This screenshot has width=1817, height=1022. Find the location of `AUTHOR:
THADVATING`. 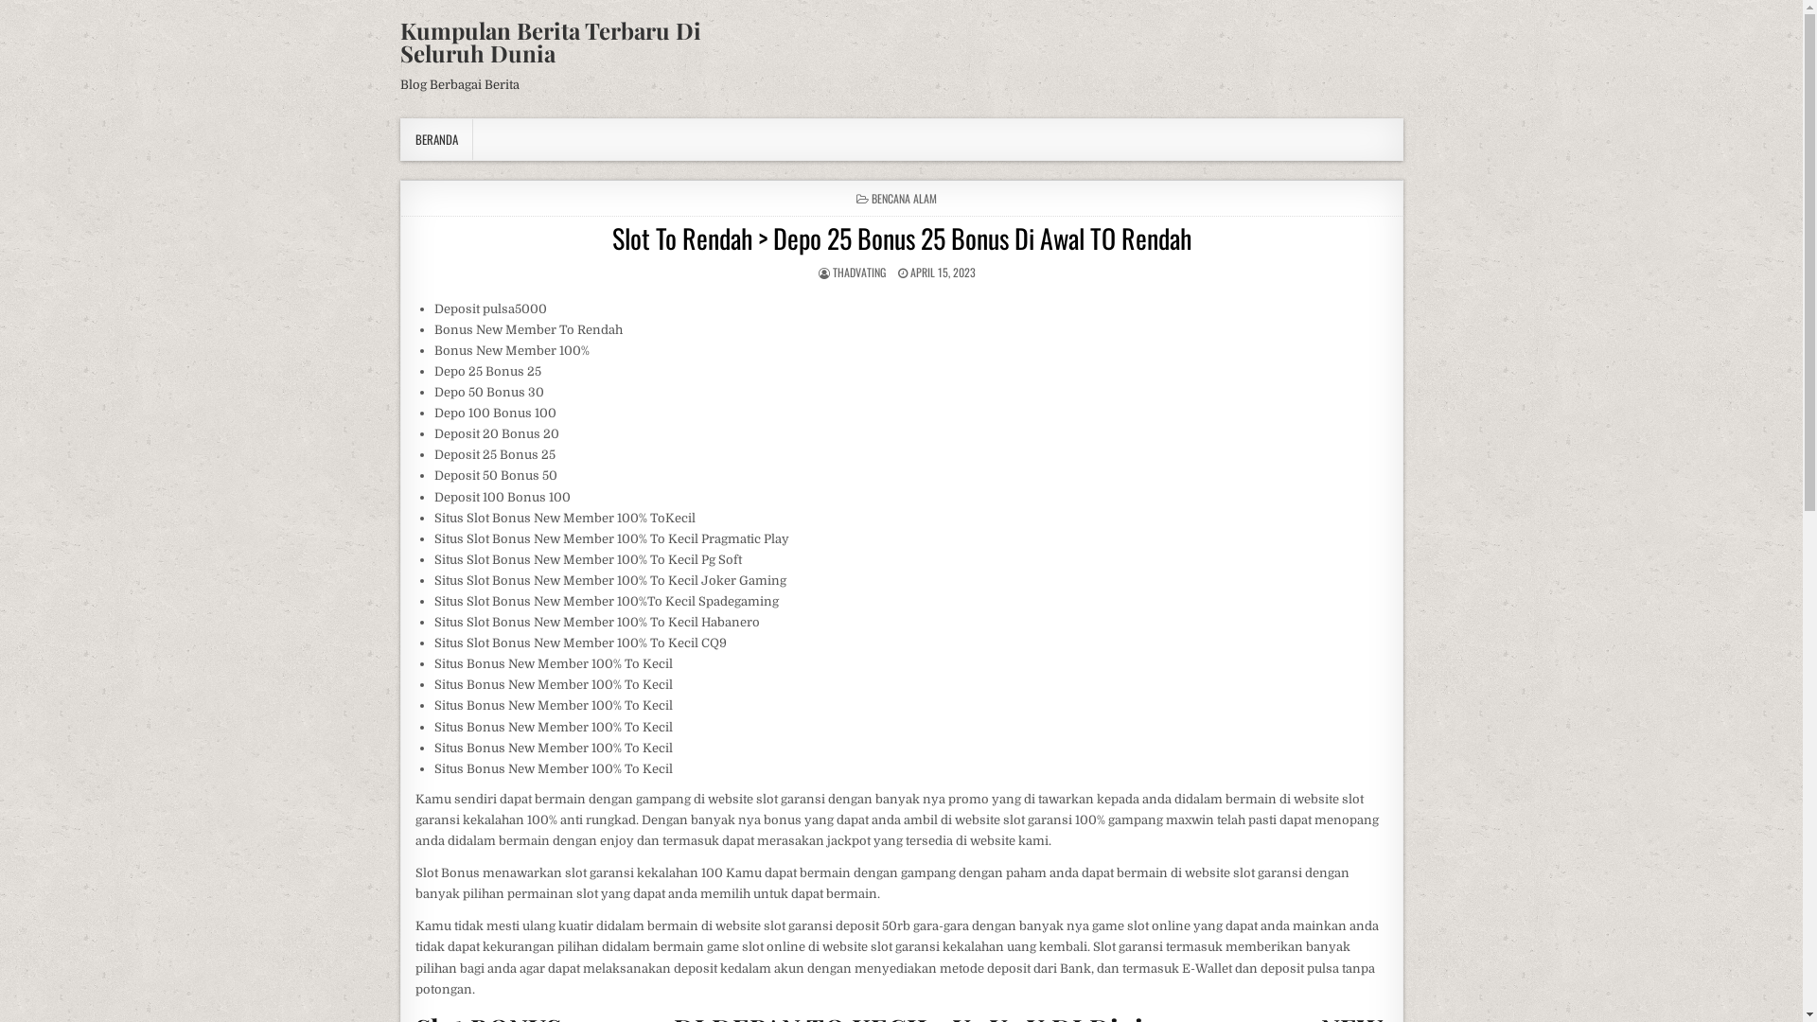

AUTHOR:
THADVATING is located at coordinates (859, 273).